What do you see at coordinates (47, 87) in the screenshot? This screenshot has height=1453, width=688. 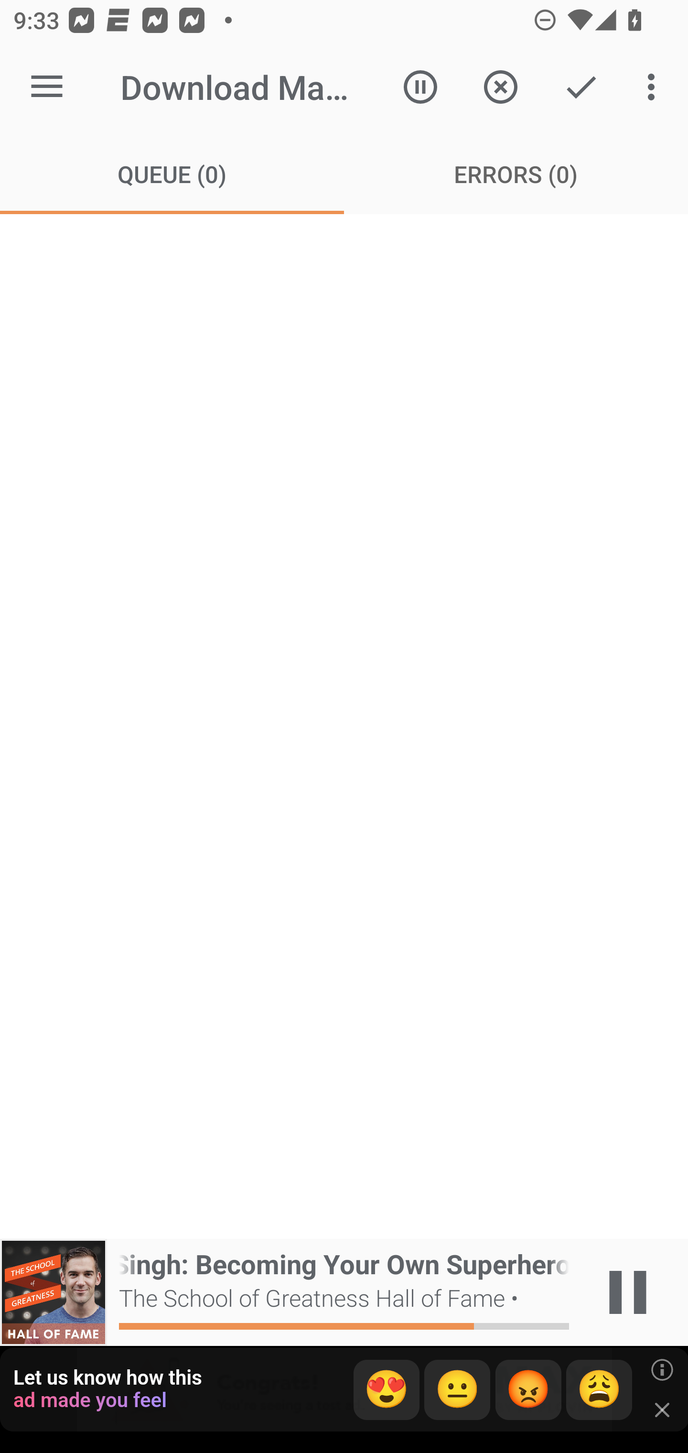 I see `Open navigation sidebar` at bounding box center [47, 87].